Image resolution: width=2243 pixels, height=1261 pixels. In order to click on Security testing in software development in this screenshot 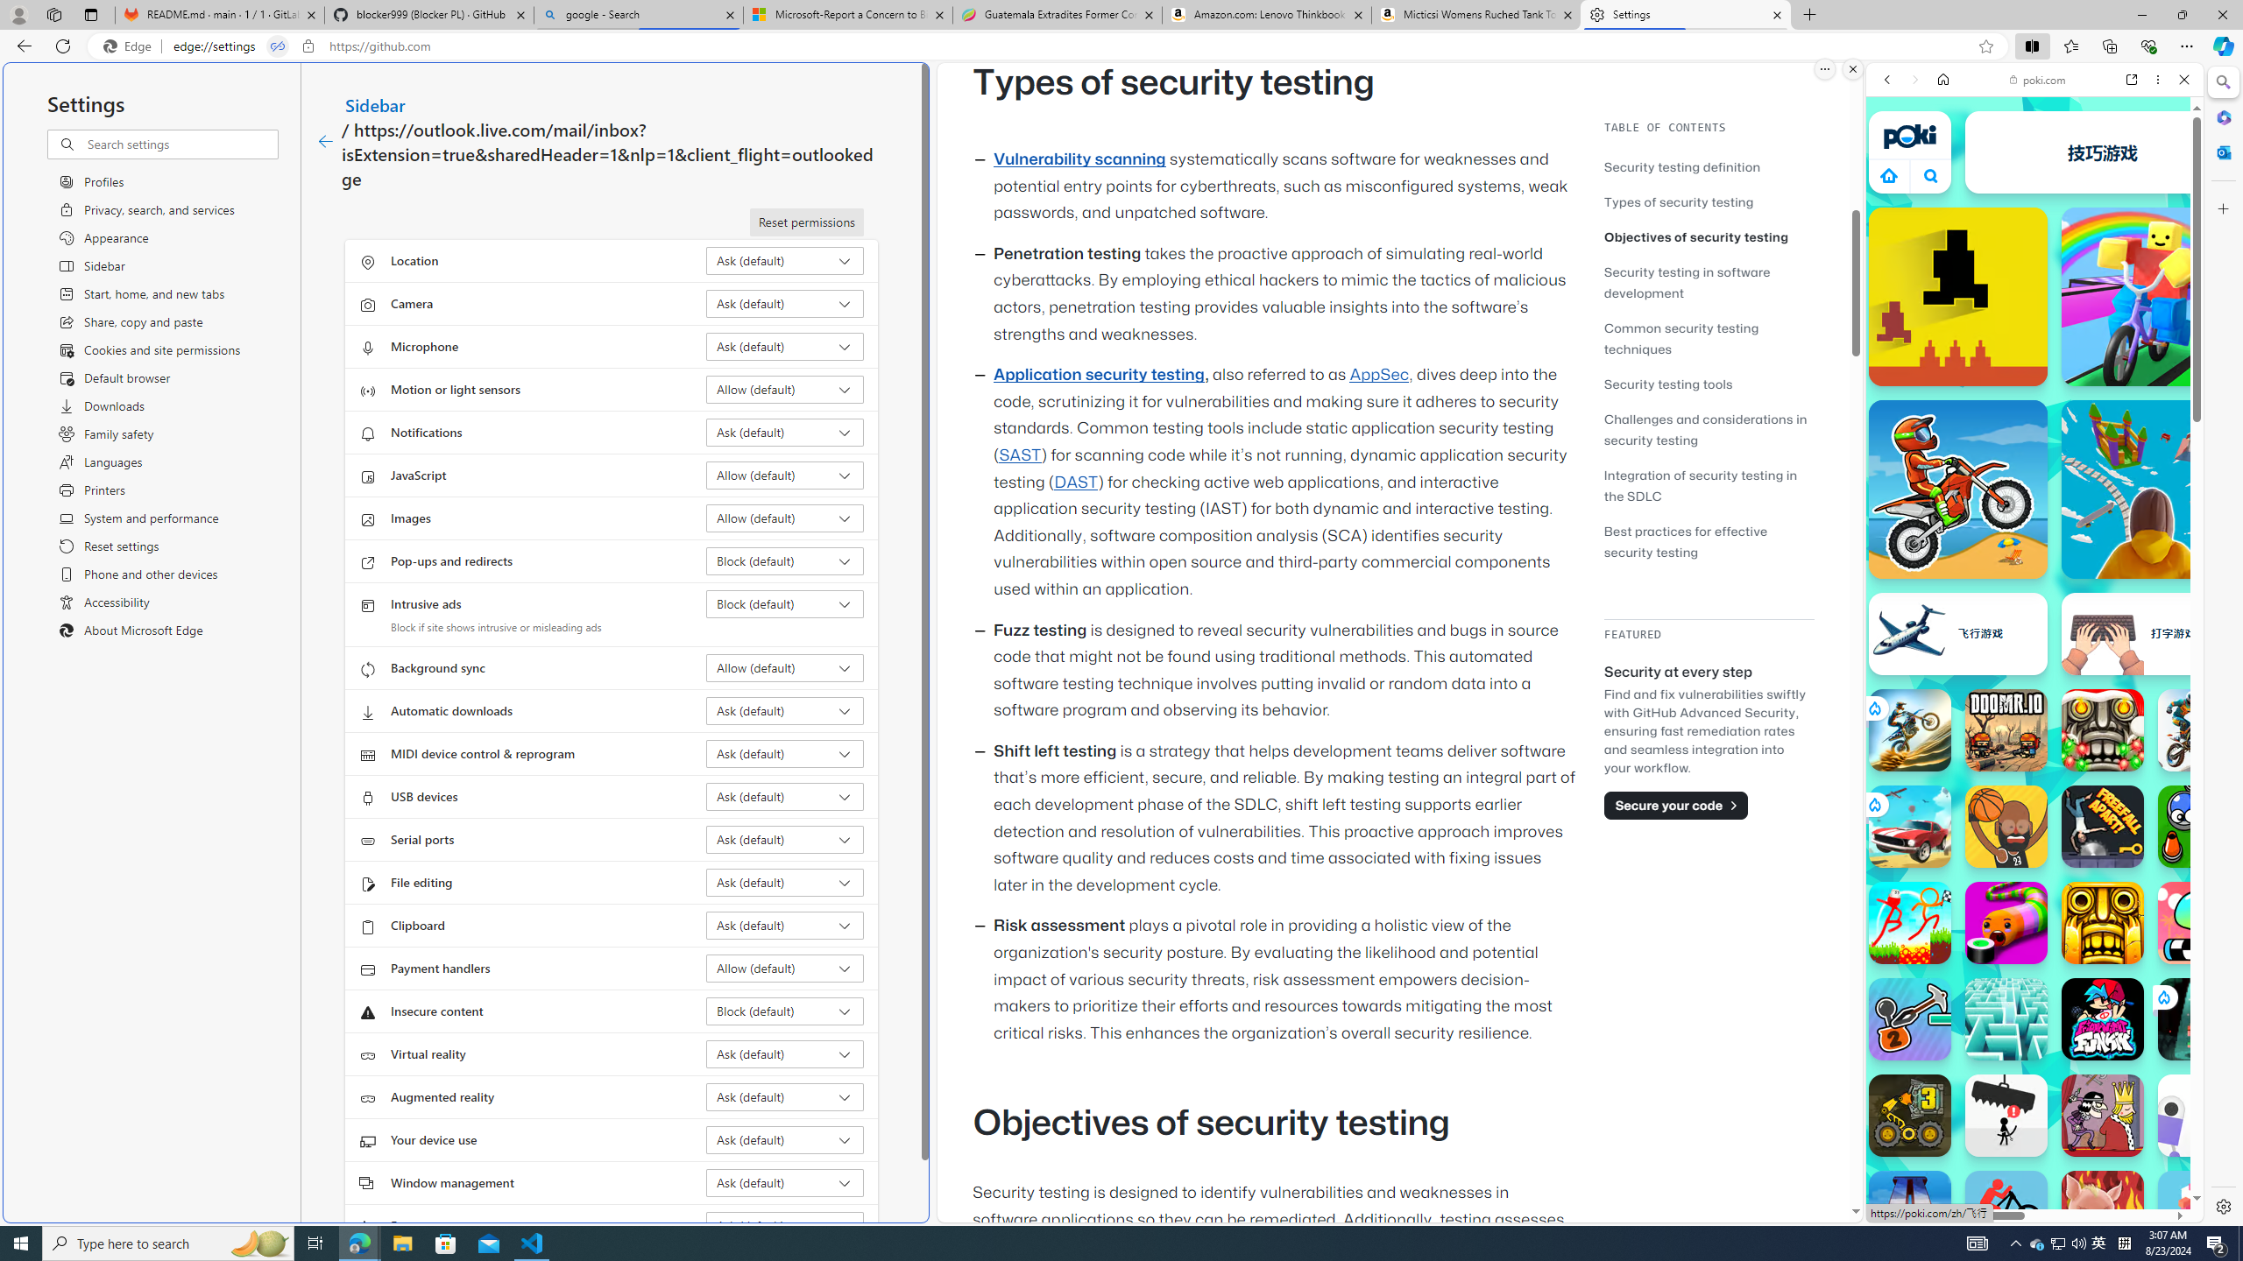, I will do `click(1686, 282)`.